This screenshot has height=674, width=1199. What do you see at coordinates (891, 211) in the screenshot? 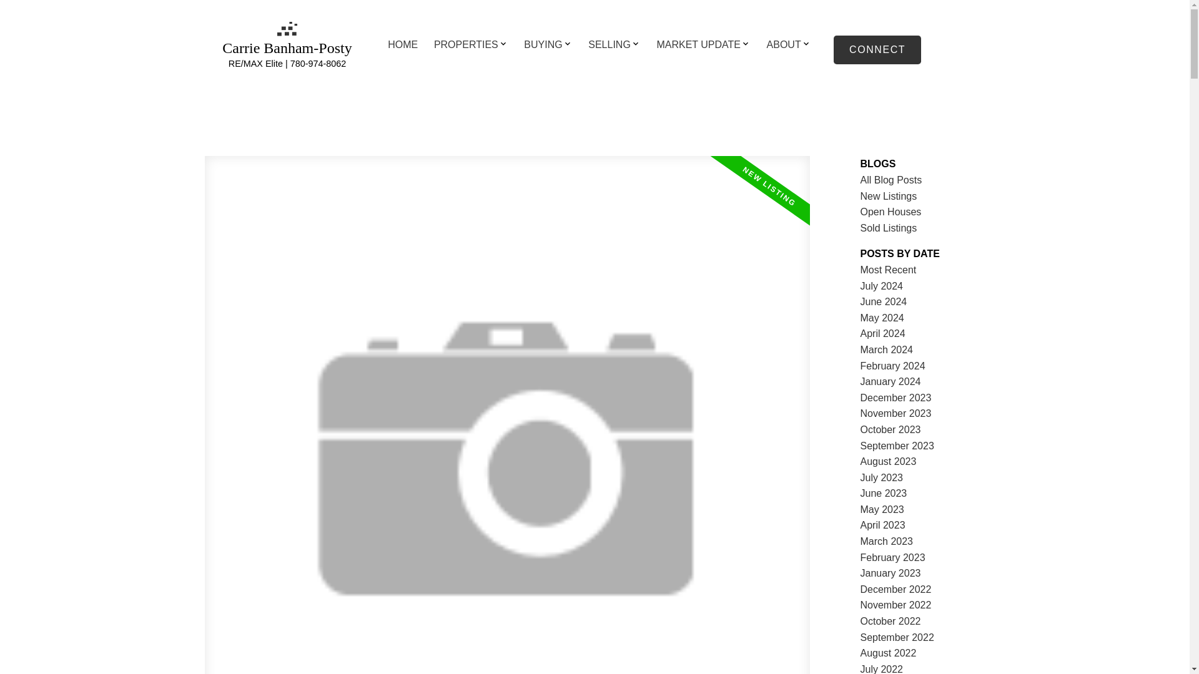
I see `Open Houses` at bounding box center [891, 211].